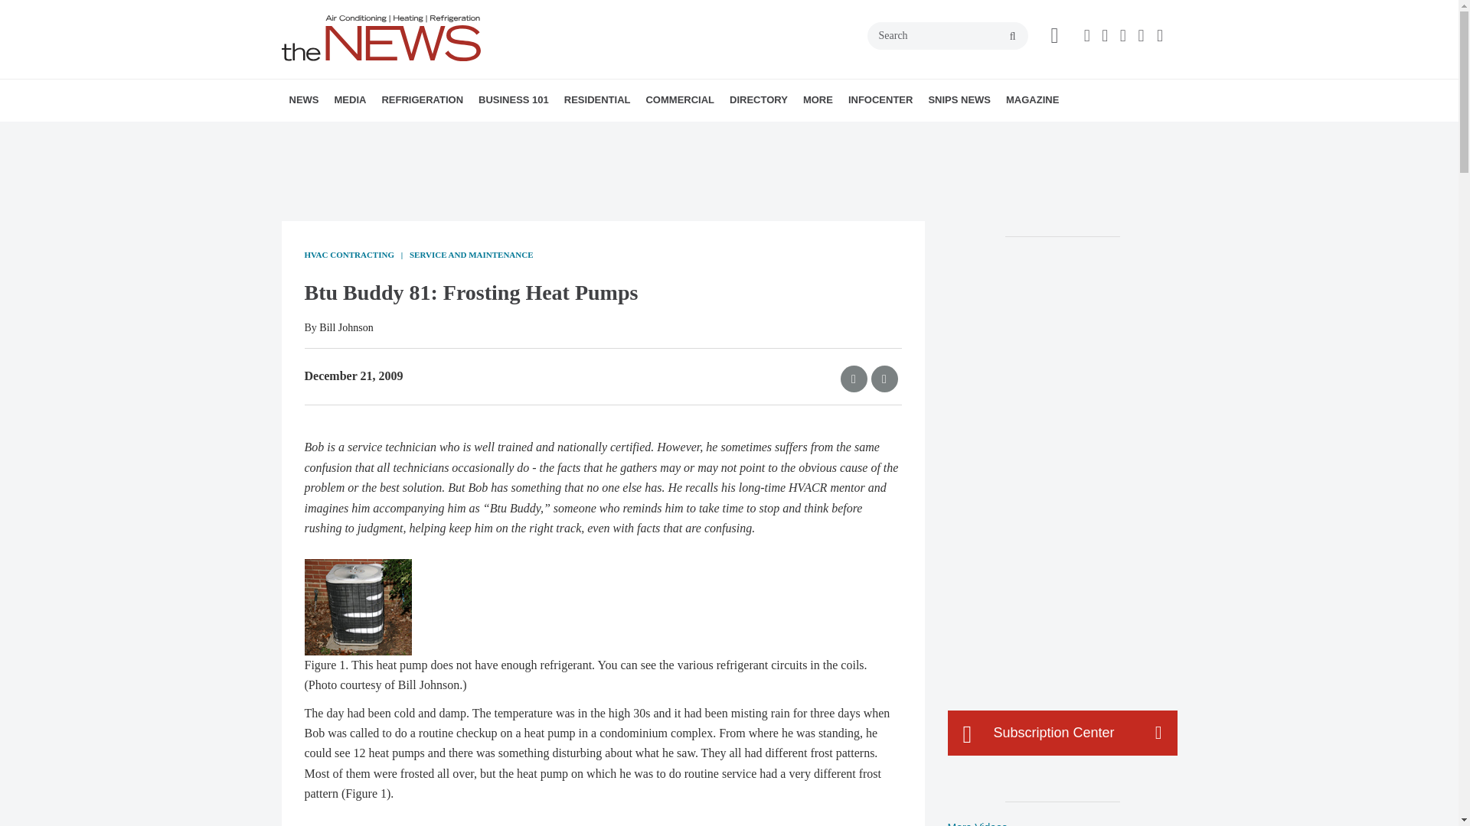  Describe the element at coordinates (483, 134) in the screenshot. I see `FROSTLINES` at that location.